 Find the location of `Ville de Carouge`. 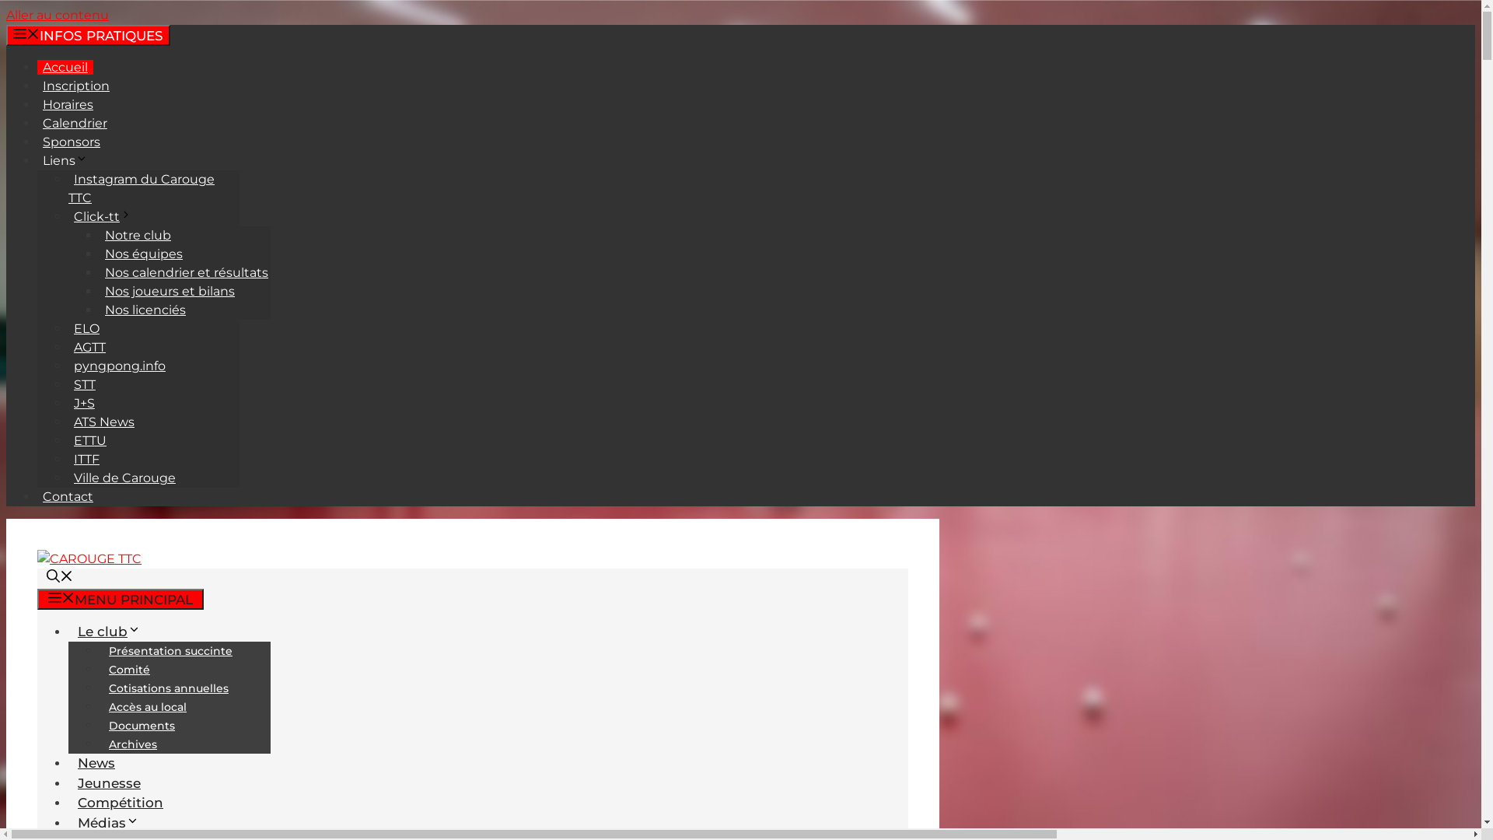

Ville de Carouge is located at coordinates (124, 478).